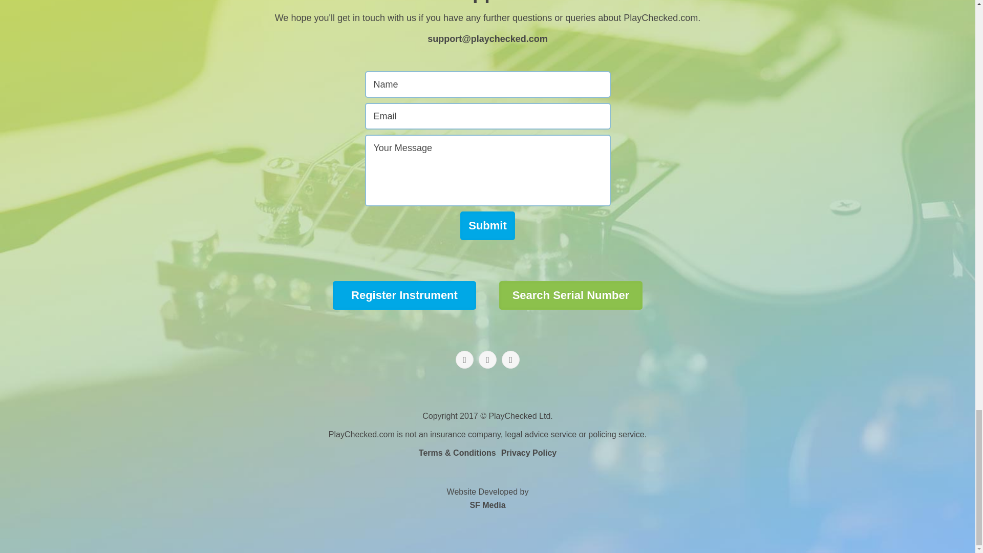  I want to click on Privacy Policy, so click(404, 295).